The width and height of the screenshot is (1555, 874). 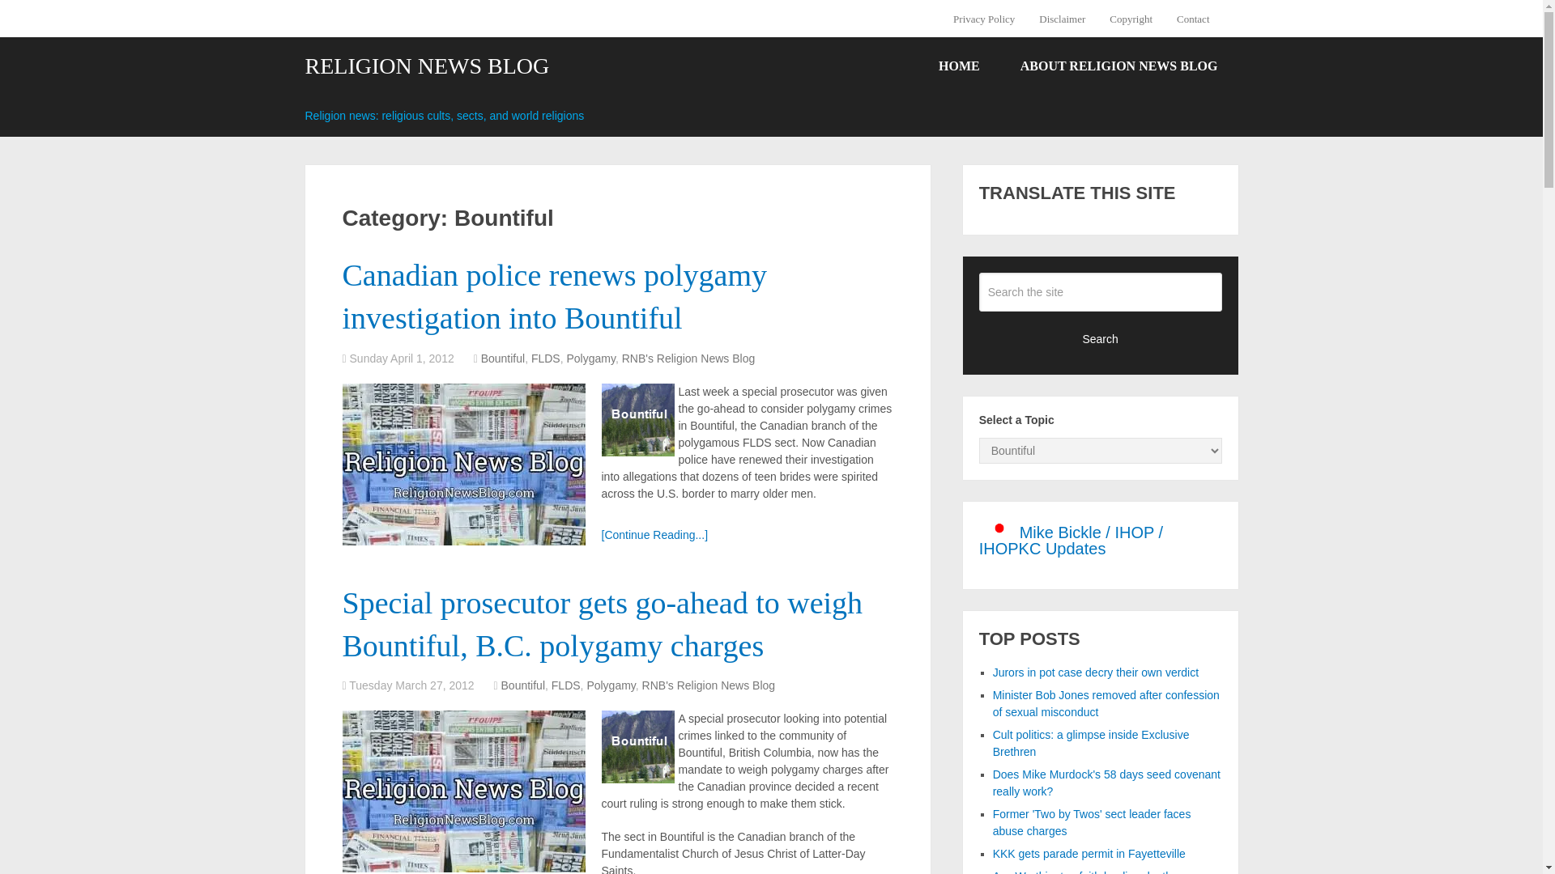 I want to click on Canadian police renews polygamy investigation into Bountiful, so click(x=554, y=296).